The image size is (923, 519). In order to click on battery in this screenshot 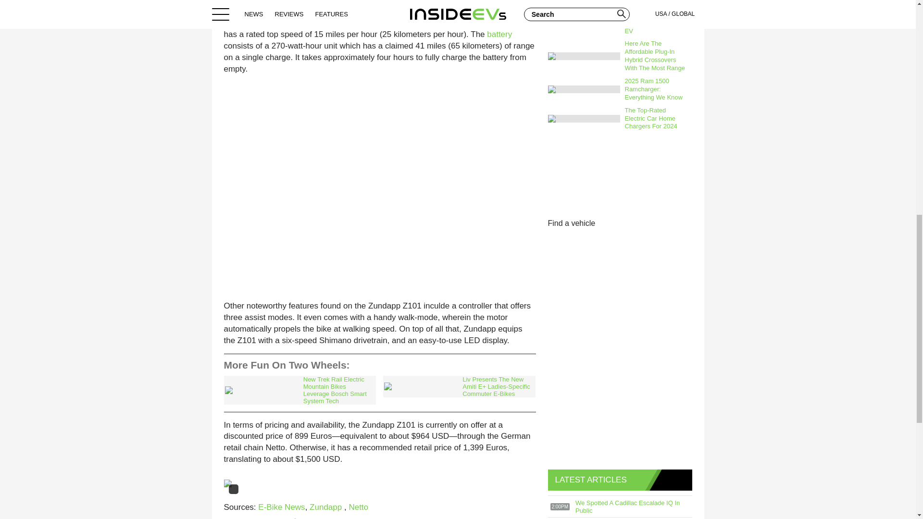, I will do `click(499, 34)`.